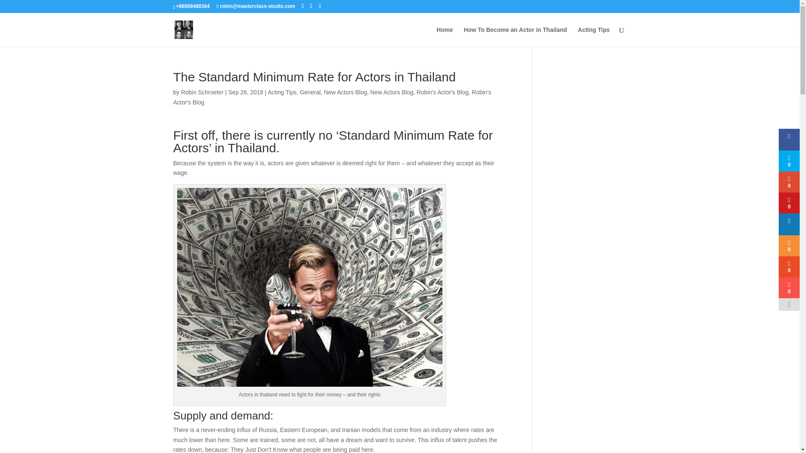  I want to click on Acting Tips, so click(594, 36).